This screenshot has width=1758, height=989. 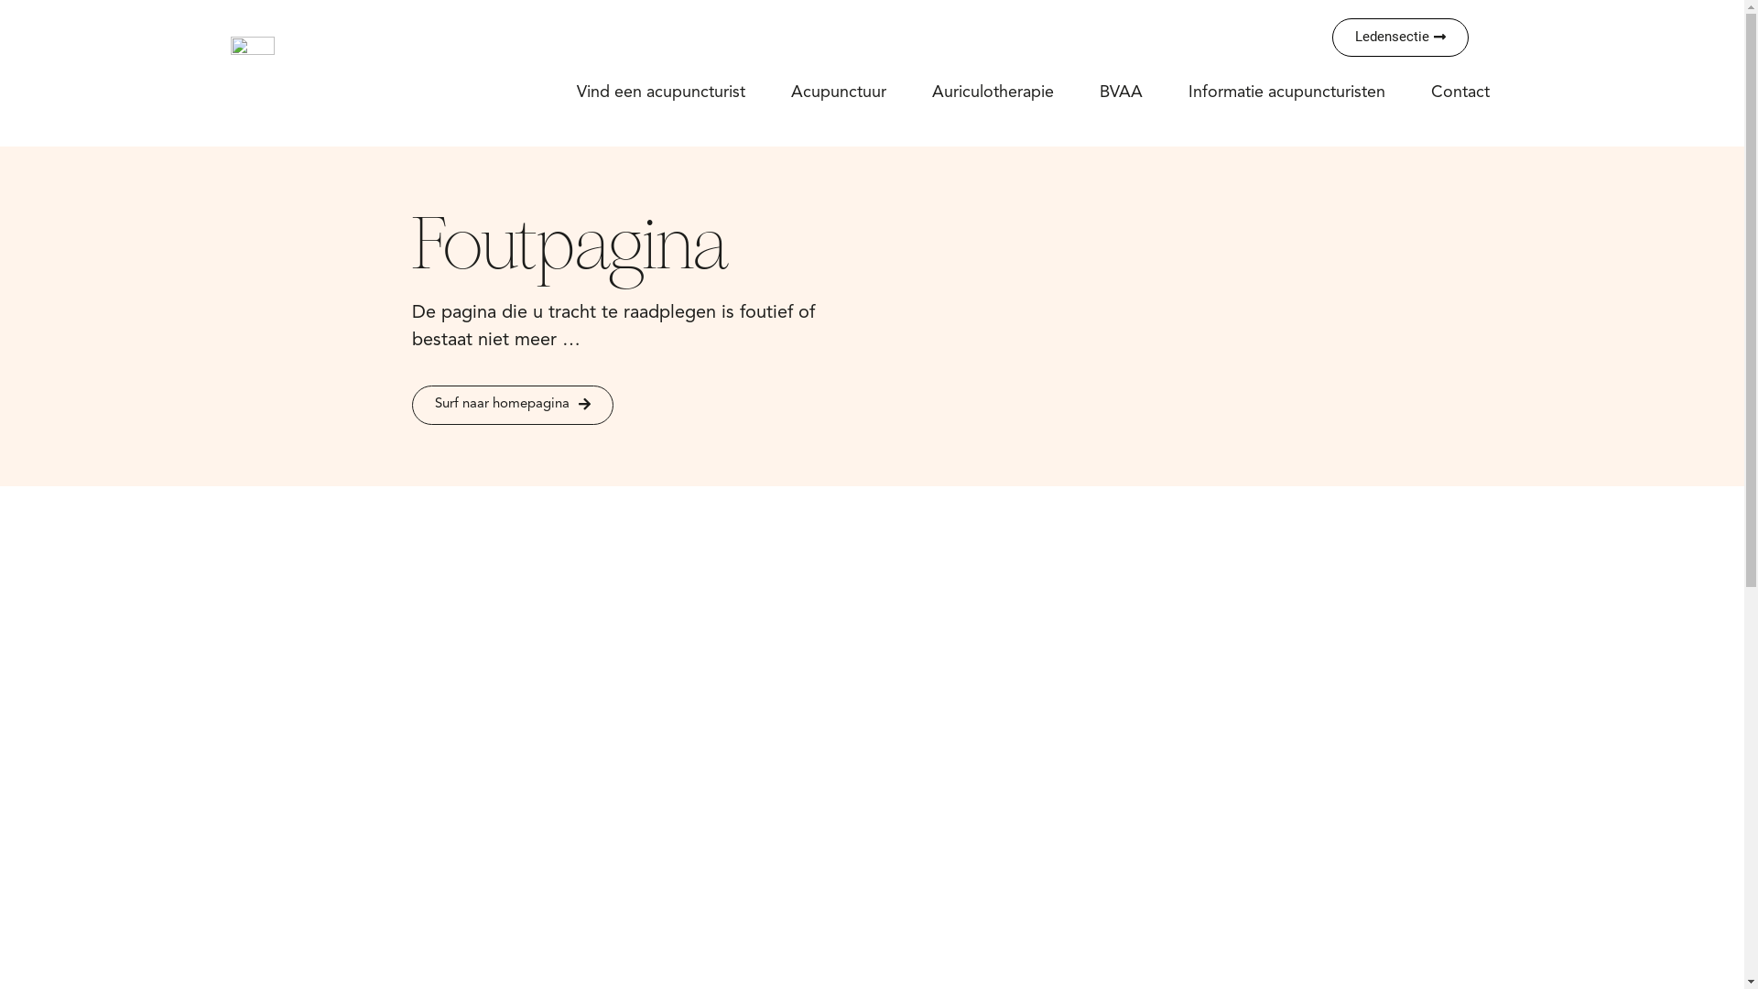 What do you see at coordinates (1121, 92) in the screenshot?
I see `BVAA` at bounding box center [1121, 92].